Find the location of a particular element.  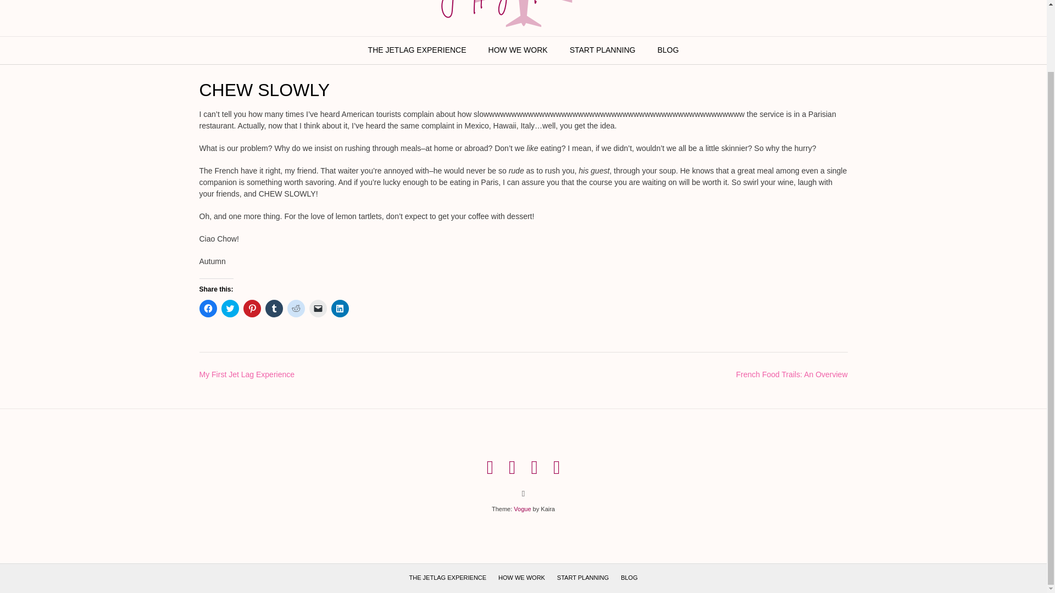

Click to share on Tumblr is located at coordinates (274, 309).